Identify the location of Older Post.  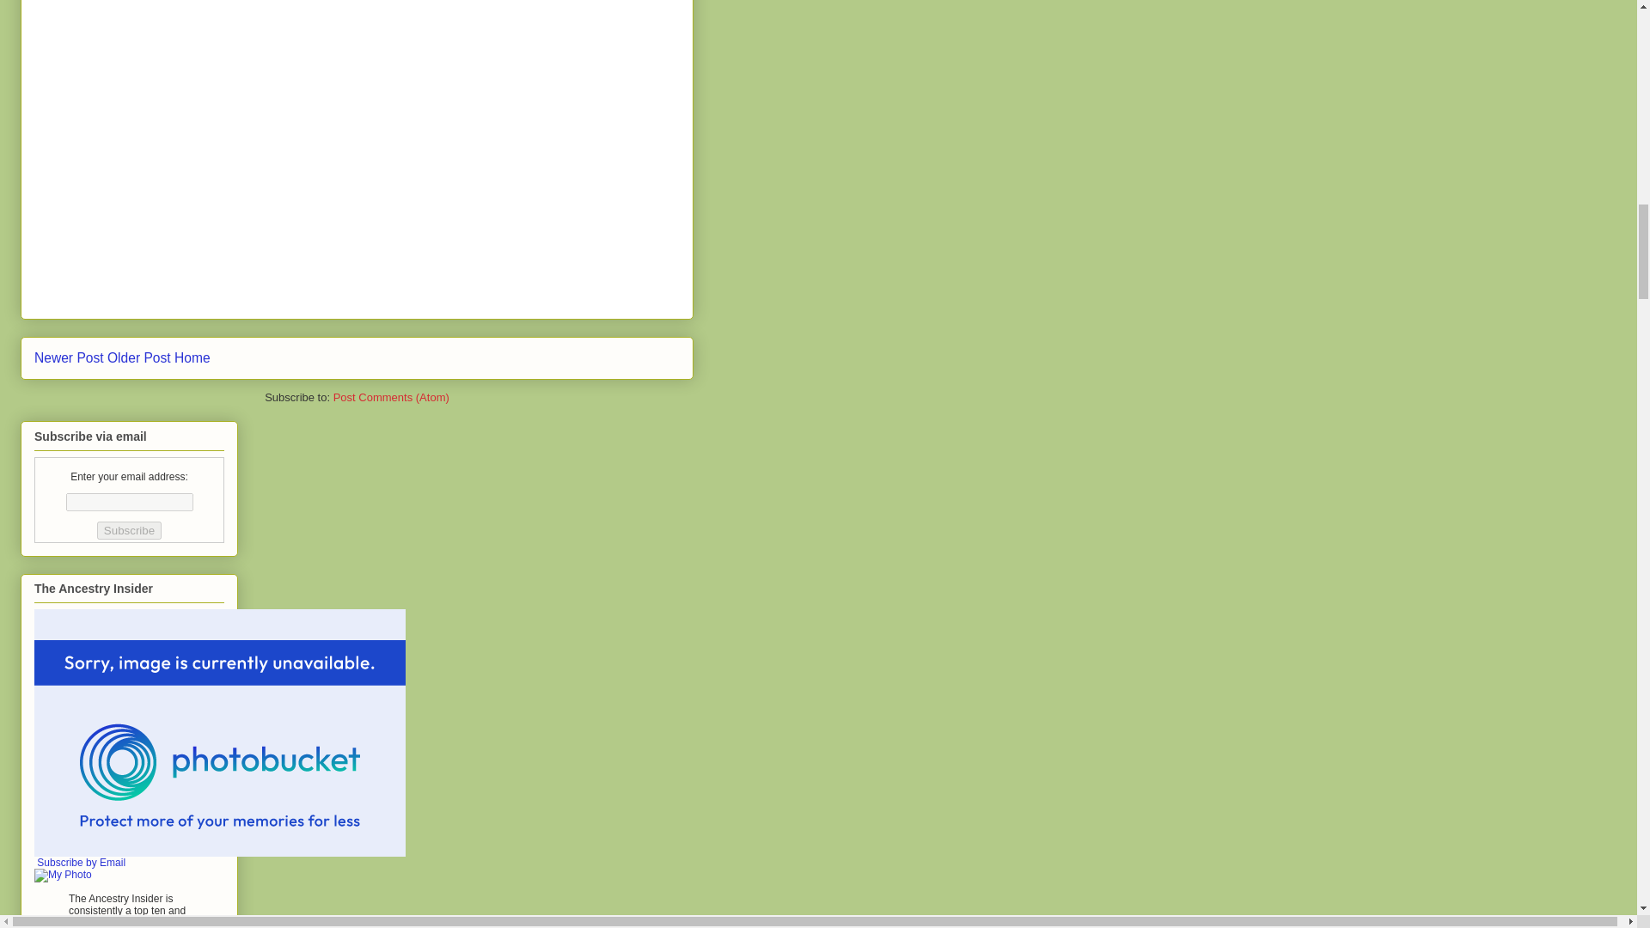
(139, 357).